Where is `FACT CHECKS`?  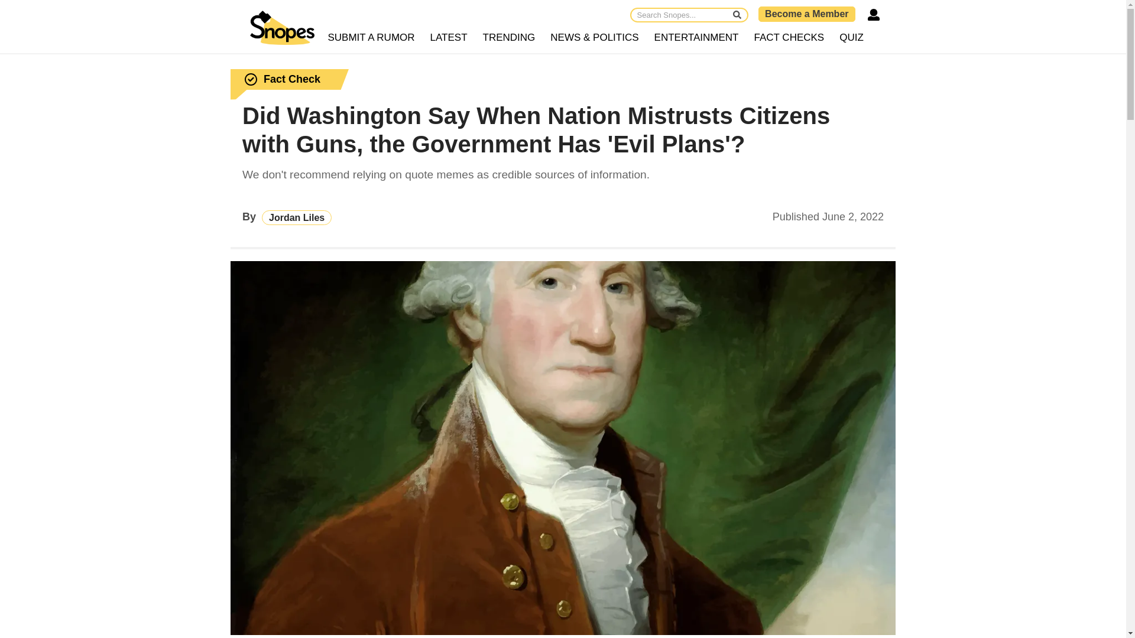 FACT CHECKS is located at coordinates (789, 38).